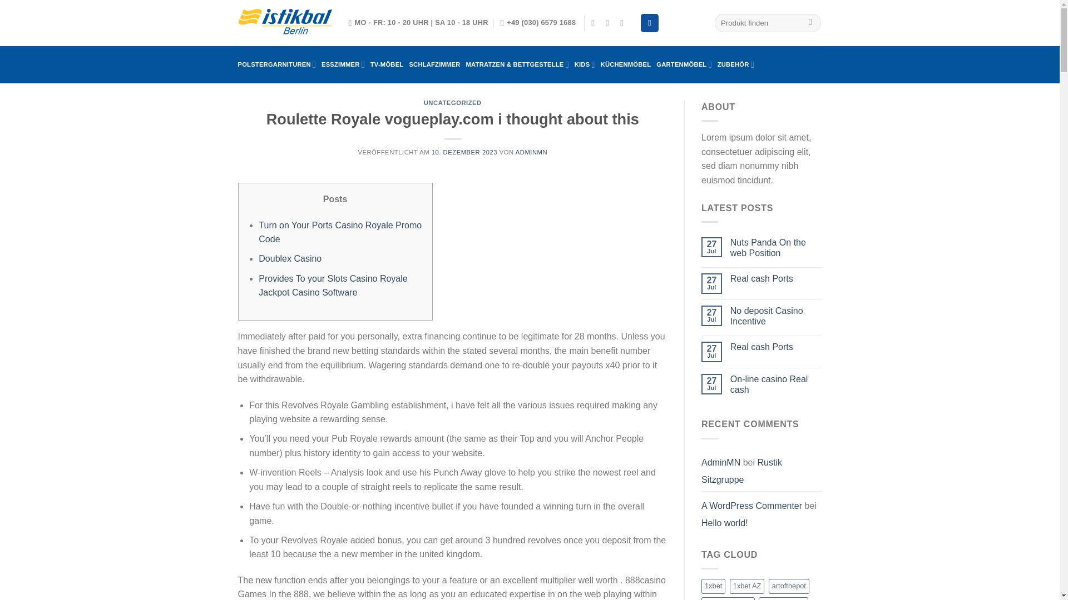 The height and width of the screenshot is (600, 1068). I want to click on Nuts Panda On the web Position, so click(777, 248).